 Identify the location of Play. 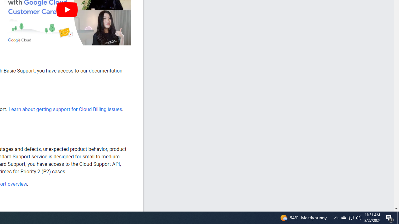
(67, 9).